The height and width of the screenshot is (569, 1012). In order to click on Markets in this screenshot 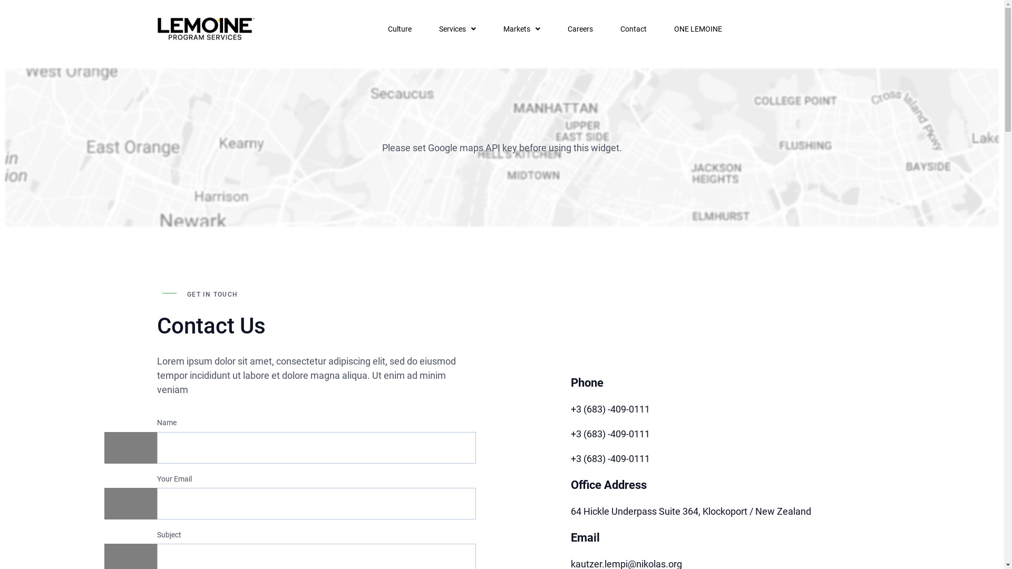, I will do `click(521, 28)`.